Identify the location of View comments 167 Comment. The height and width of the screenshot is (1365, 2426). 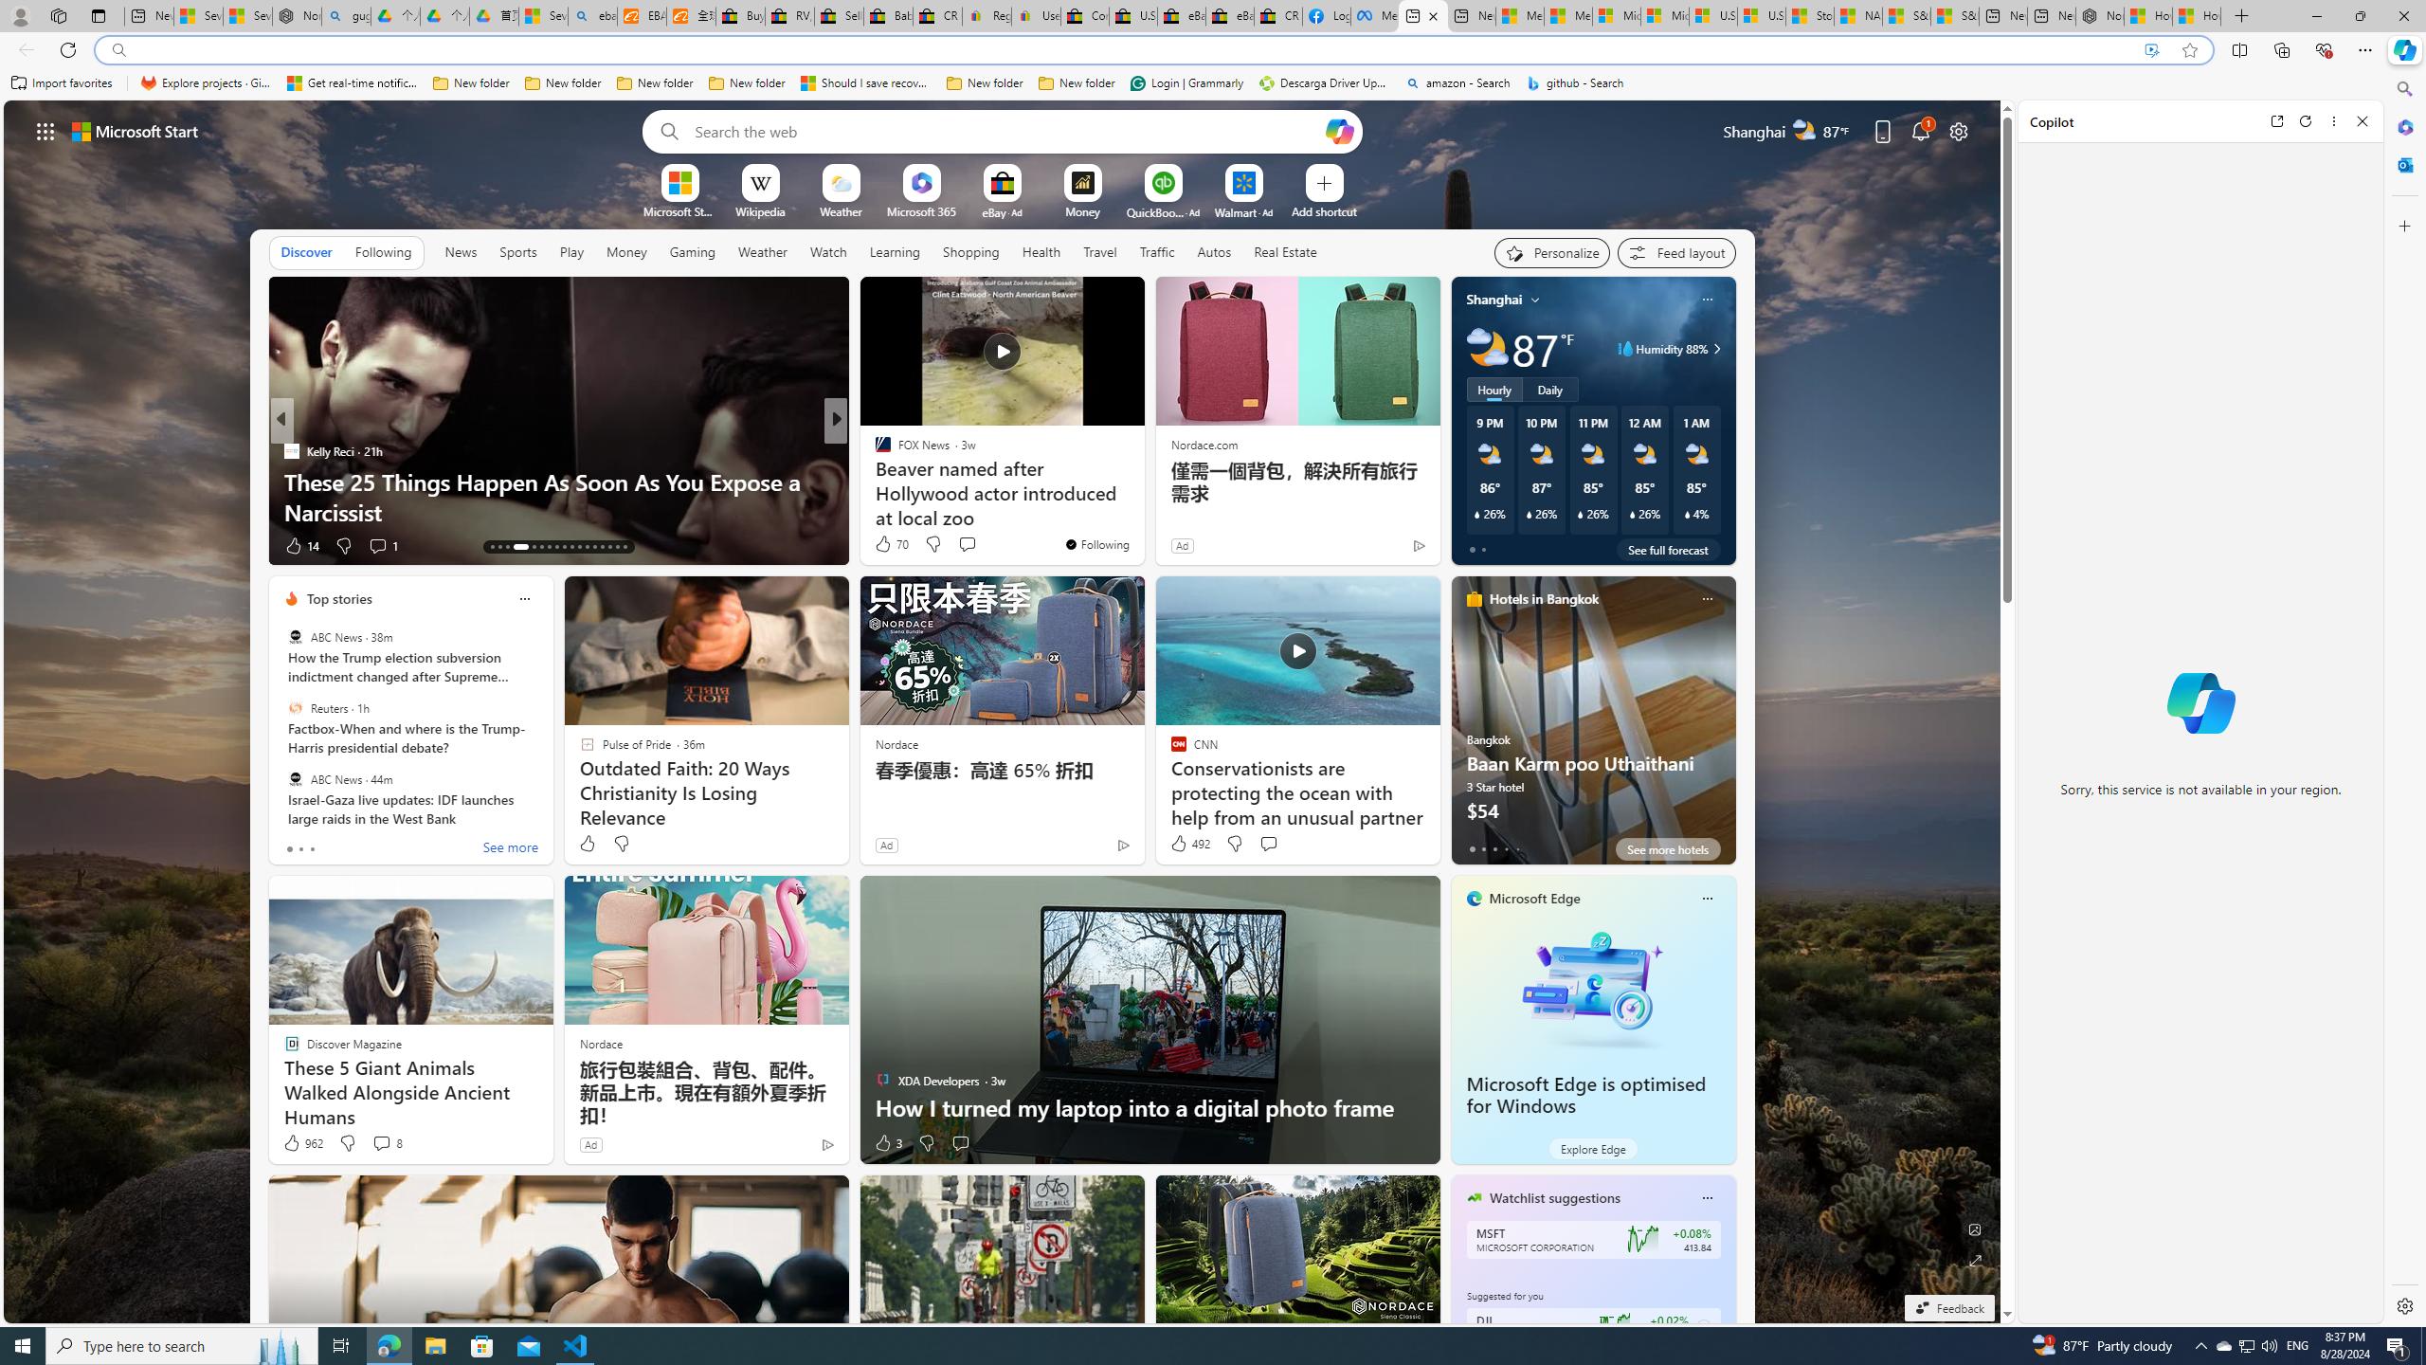
(972, 546).